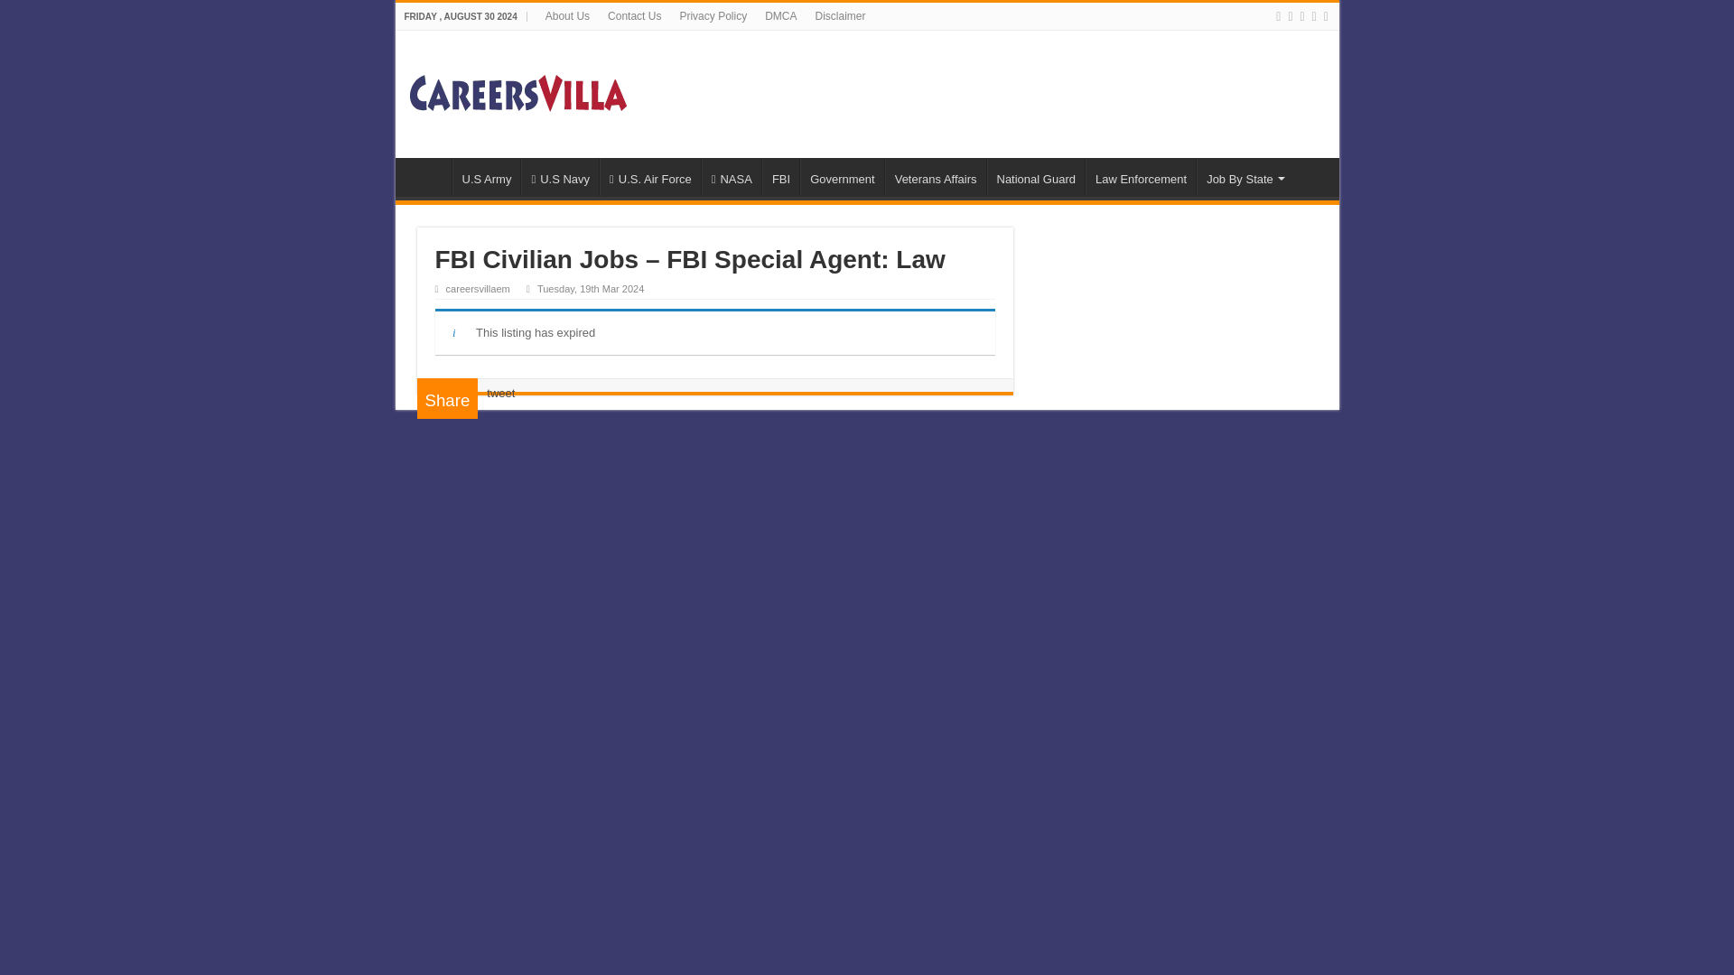 The width and height of the screenshot is (1734, 975). Describe the element at coordinates (634, 16) in the screenshot. I see `Contact Us` at that location.